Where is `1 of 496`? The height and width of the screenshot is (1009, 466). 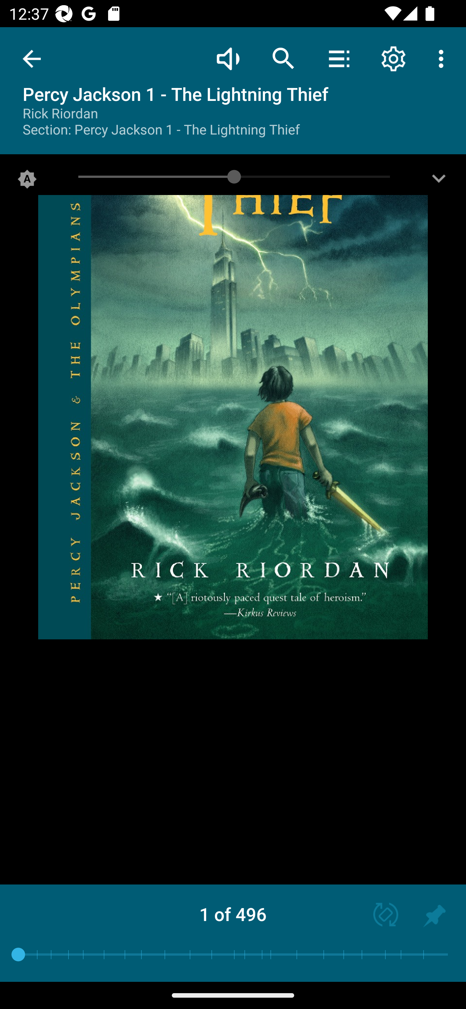
1 of 496 is located at coordinates (233, 914).